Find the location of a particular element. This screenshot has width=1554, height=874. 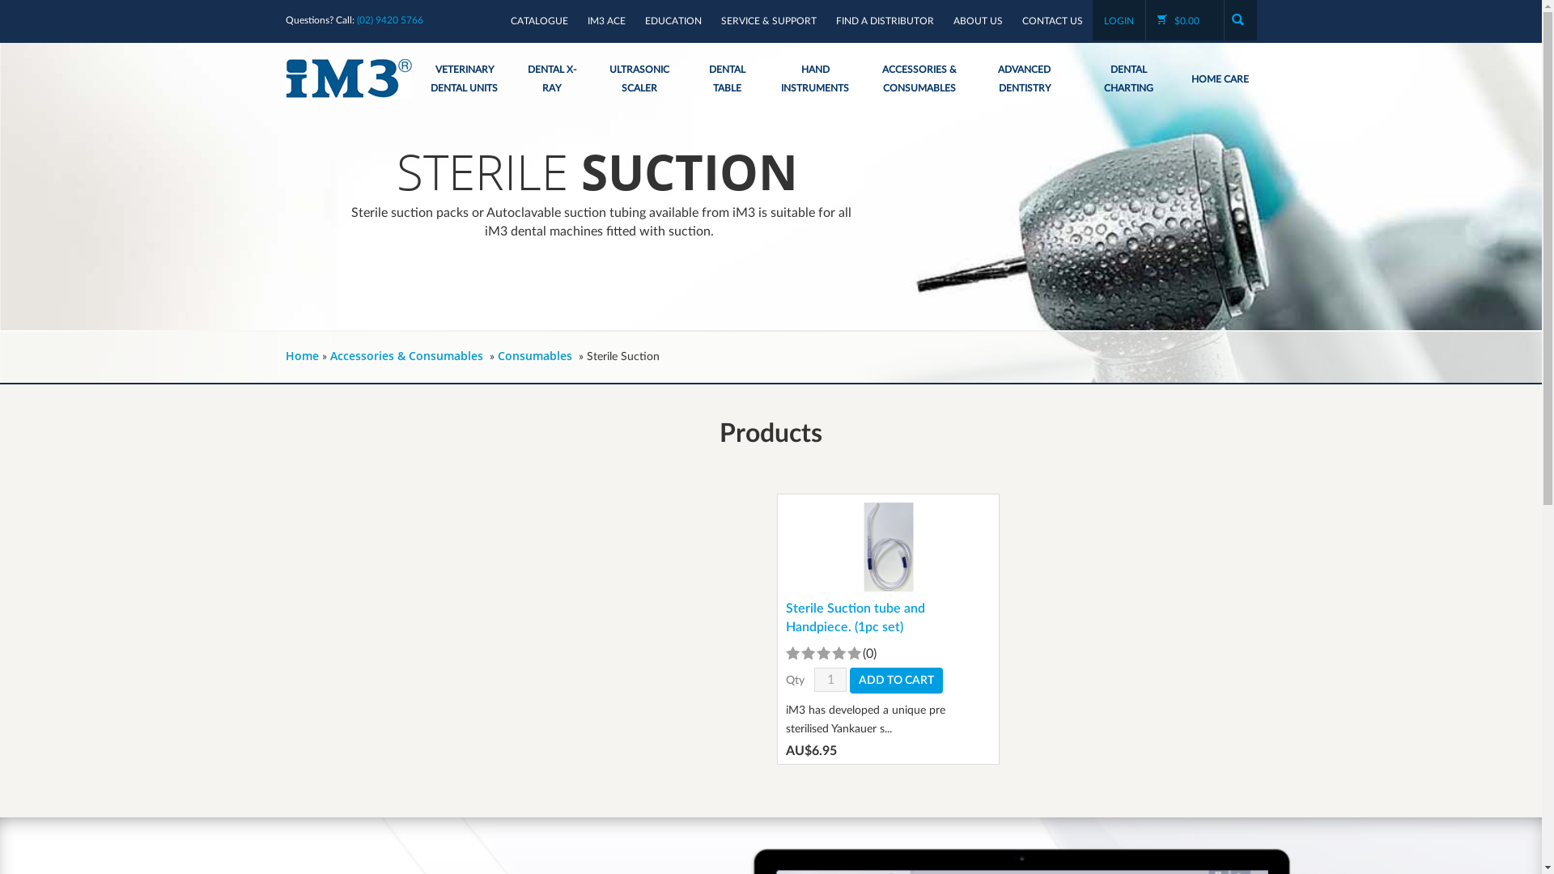

LOGIN is located at coordinates (1119, 21).